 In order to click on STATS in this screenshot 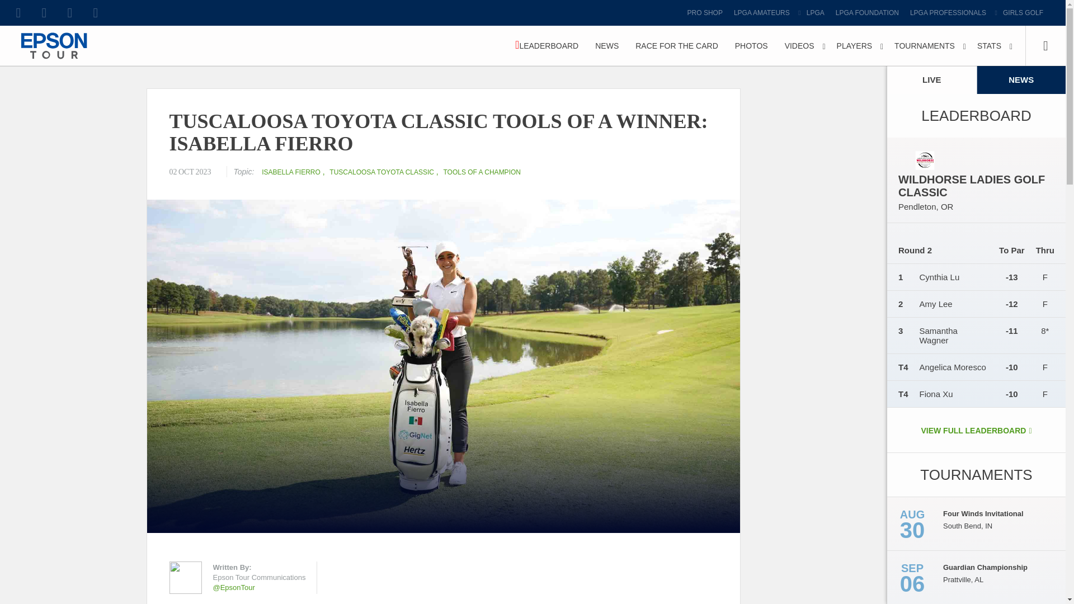, I will do `click(991, 46)`.